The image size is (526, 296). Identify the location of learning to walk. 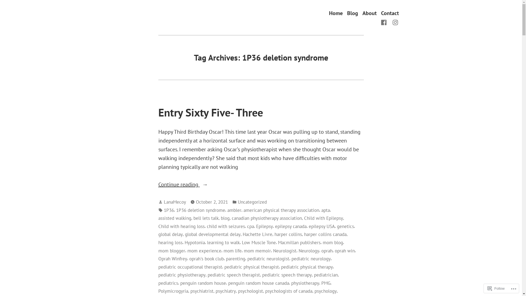
(224, 243).